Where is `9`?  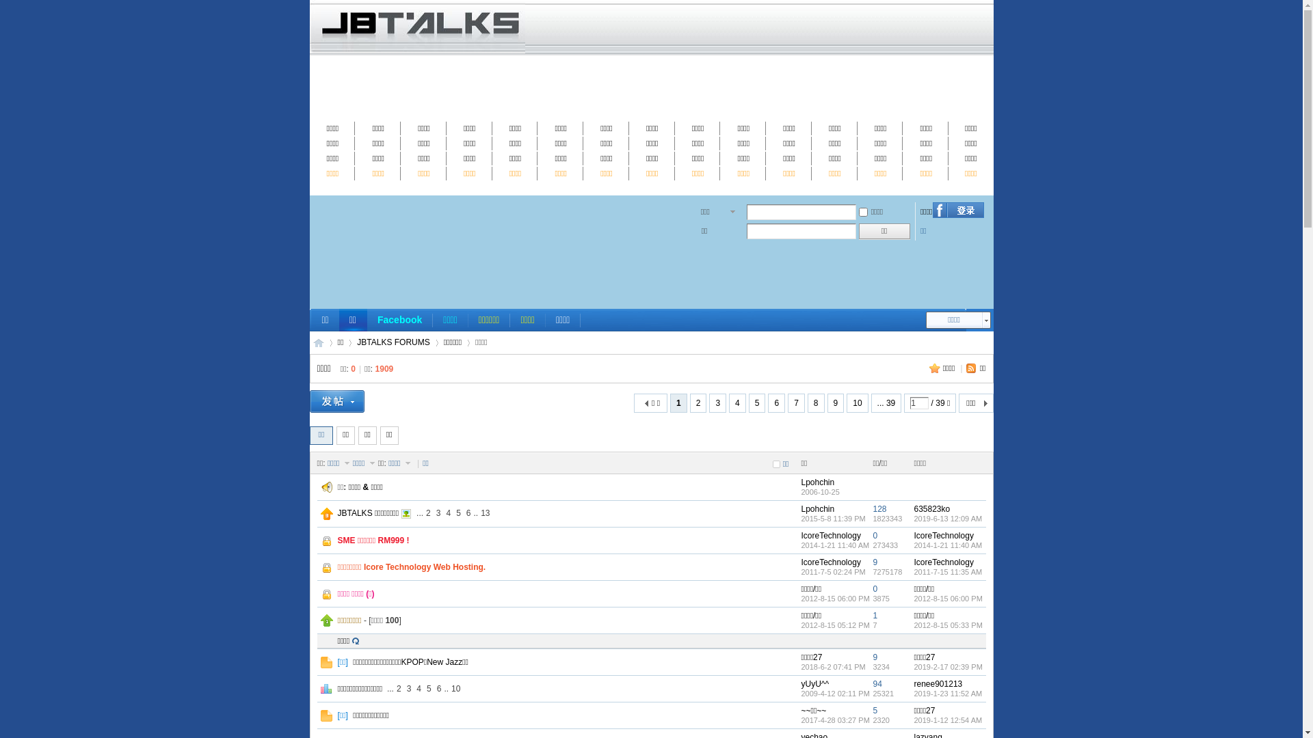 9 is located at coordinates (875, 657).